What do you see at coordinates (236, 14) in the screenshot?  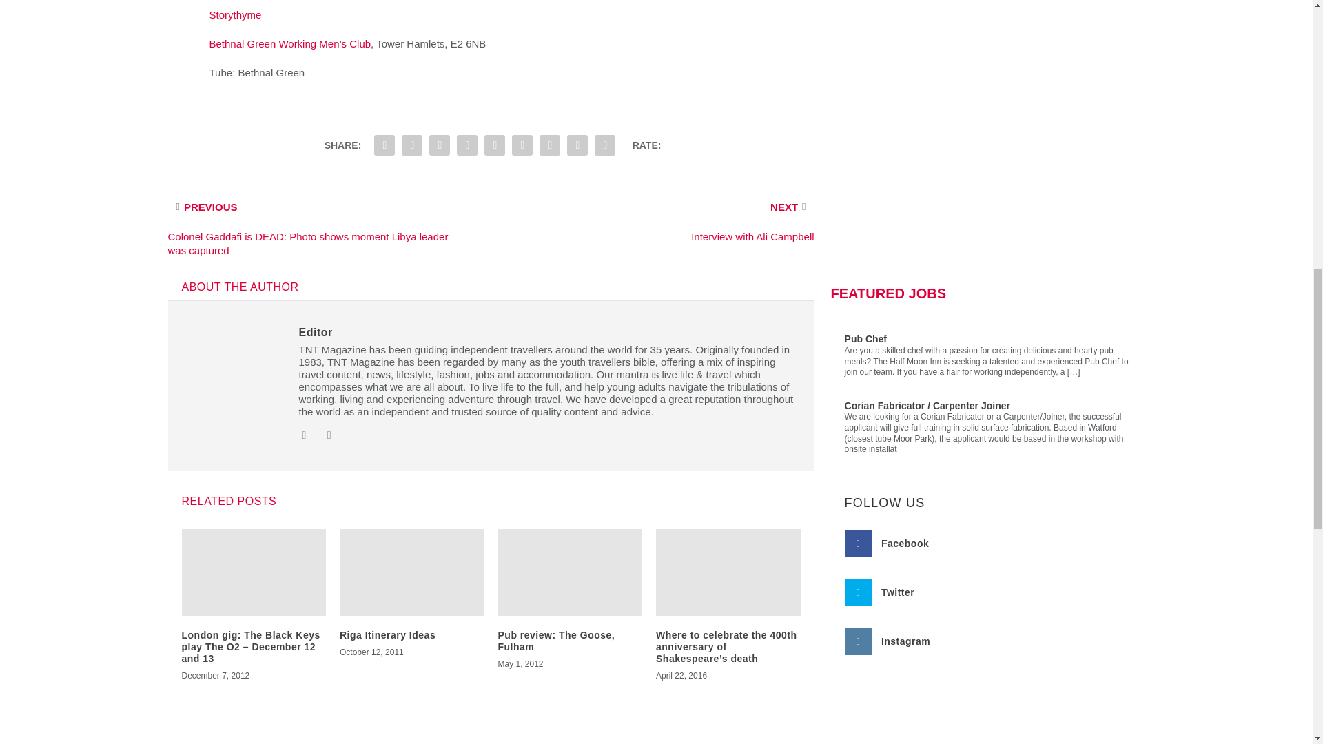 I see `Storythyme` at bounding box center [236, 14].